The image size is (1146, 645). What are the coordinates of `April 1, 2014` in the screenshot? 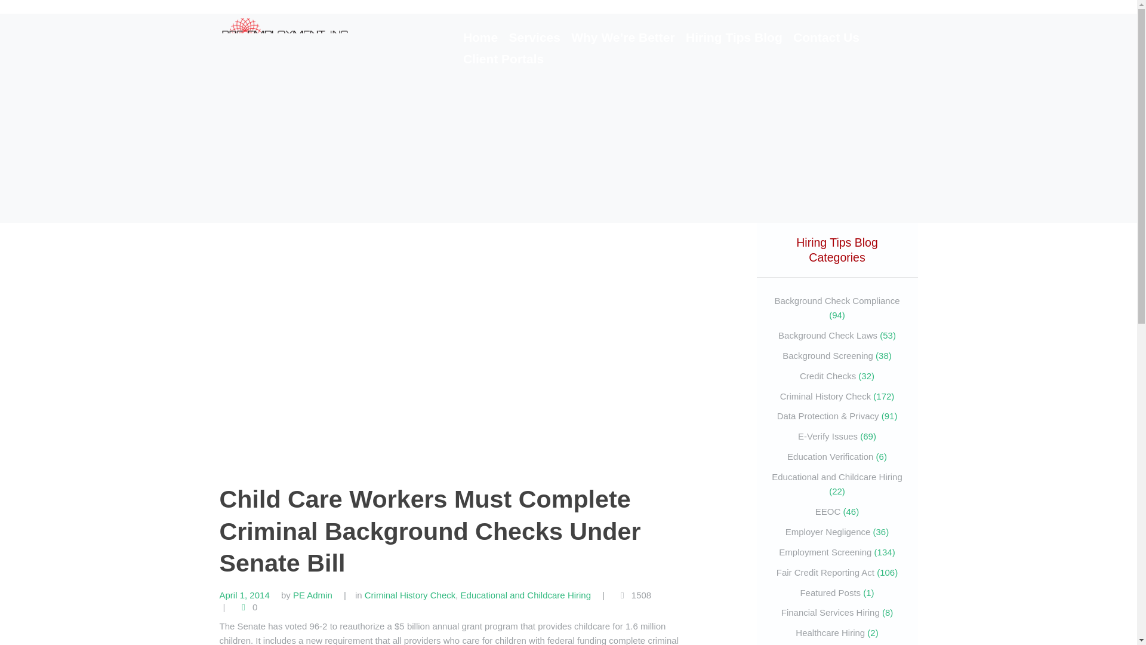 It's located at (245, 595).